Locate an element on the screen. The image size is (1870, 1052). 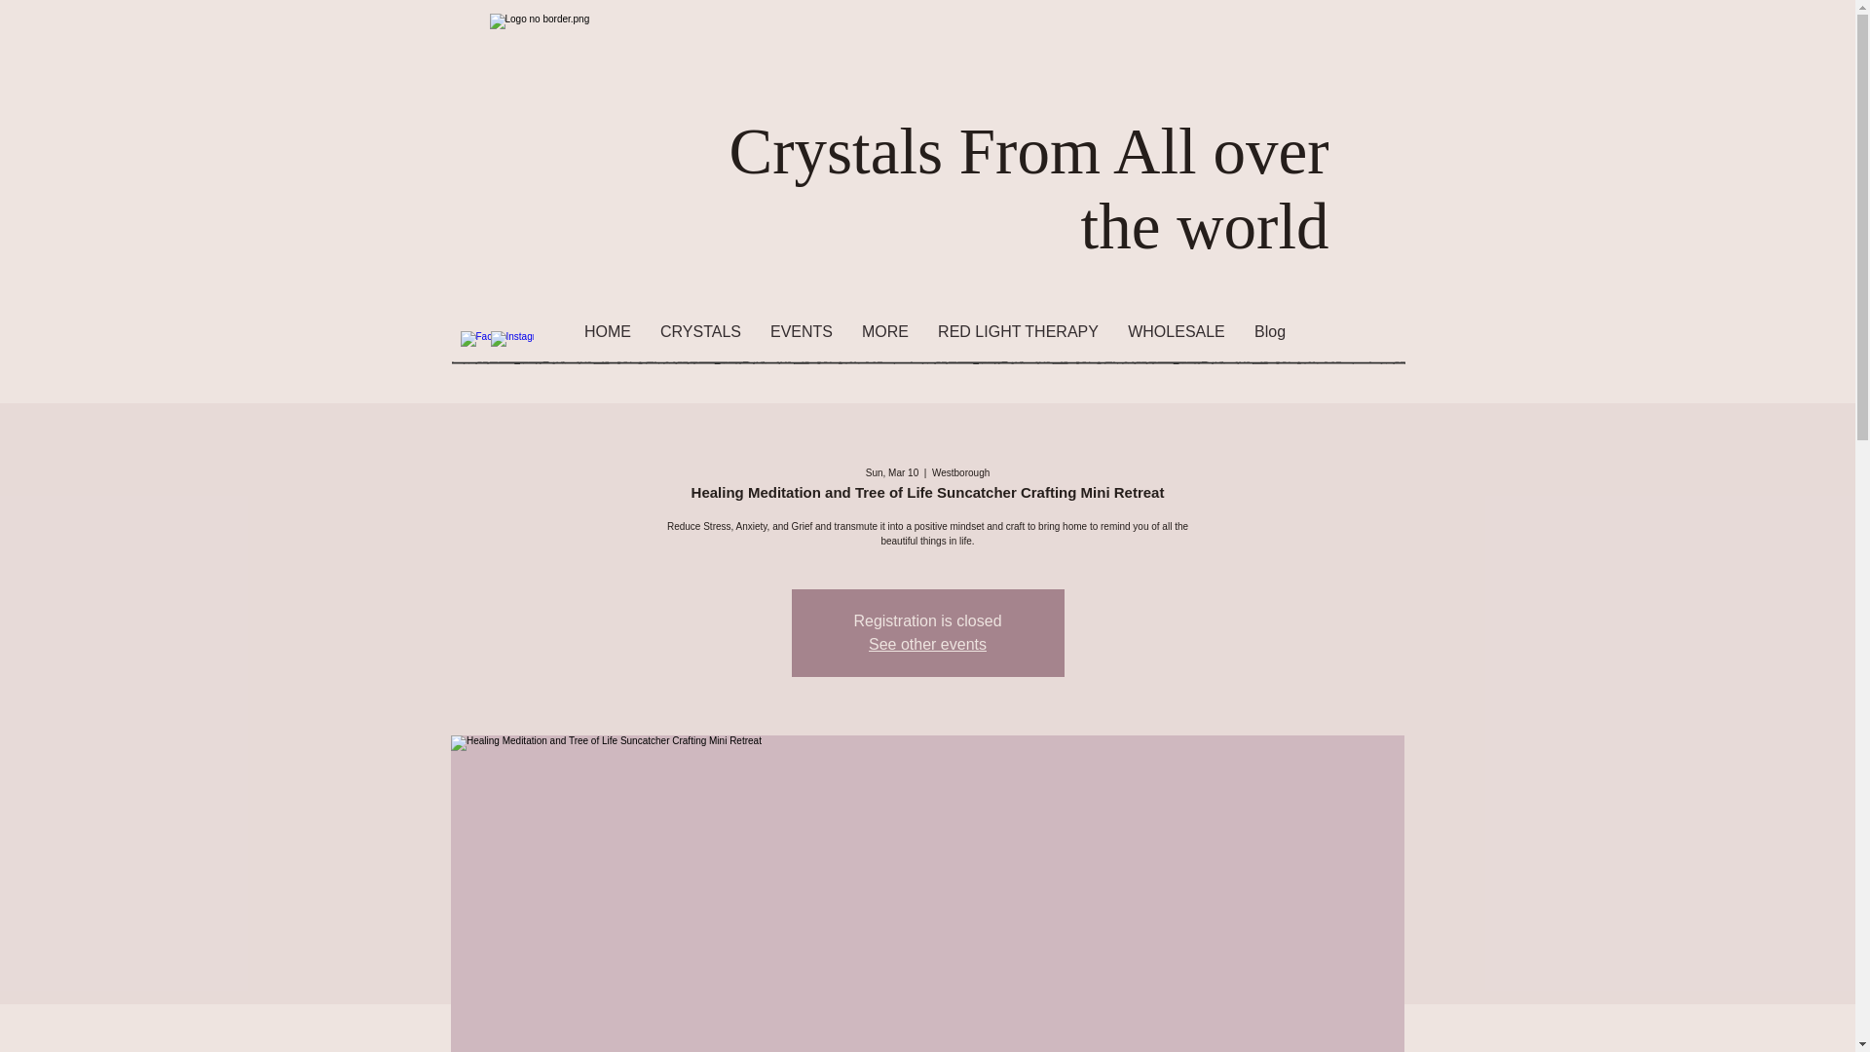
CRYSTALS is located at coordinates (699, 332).